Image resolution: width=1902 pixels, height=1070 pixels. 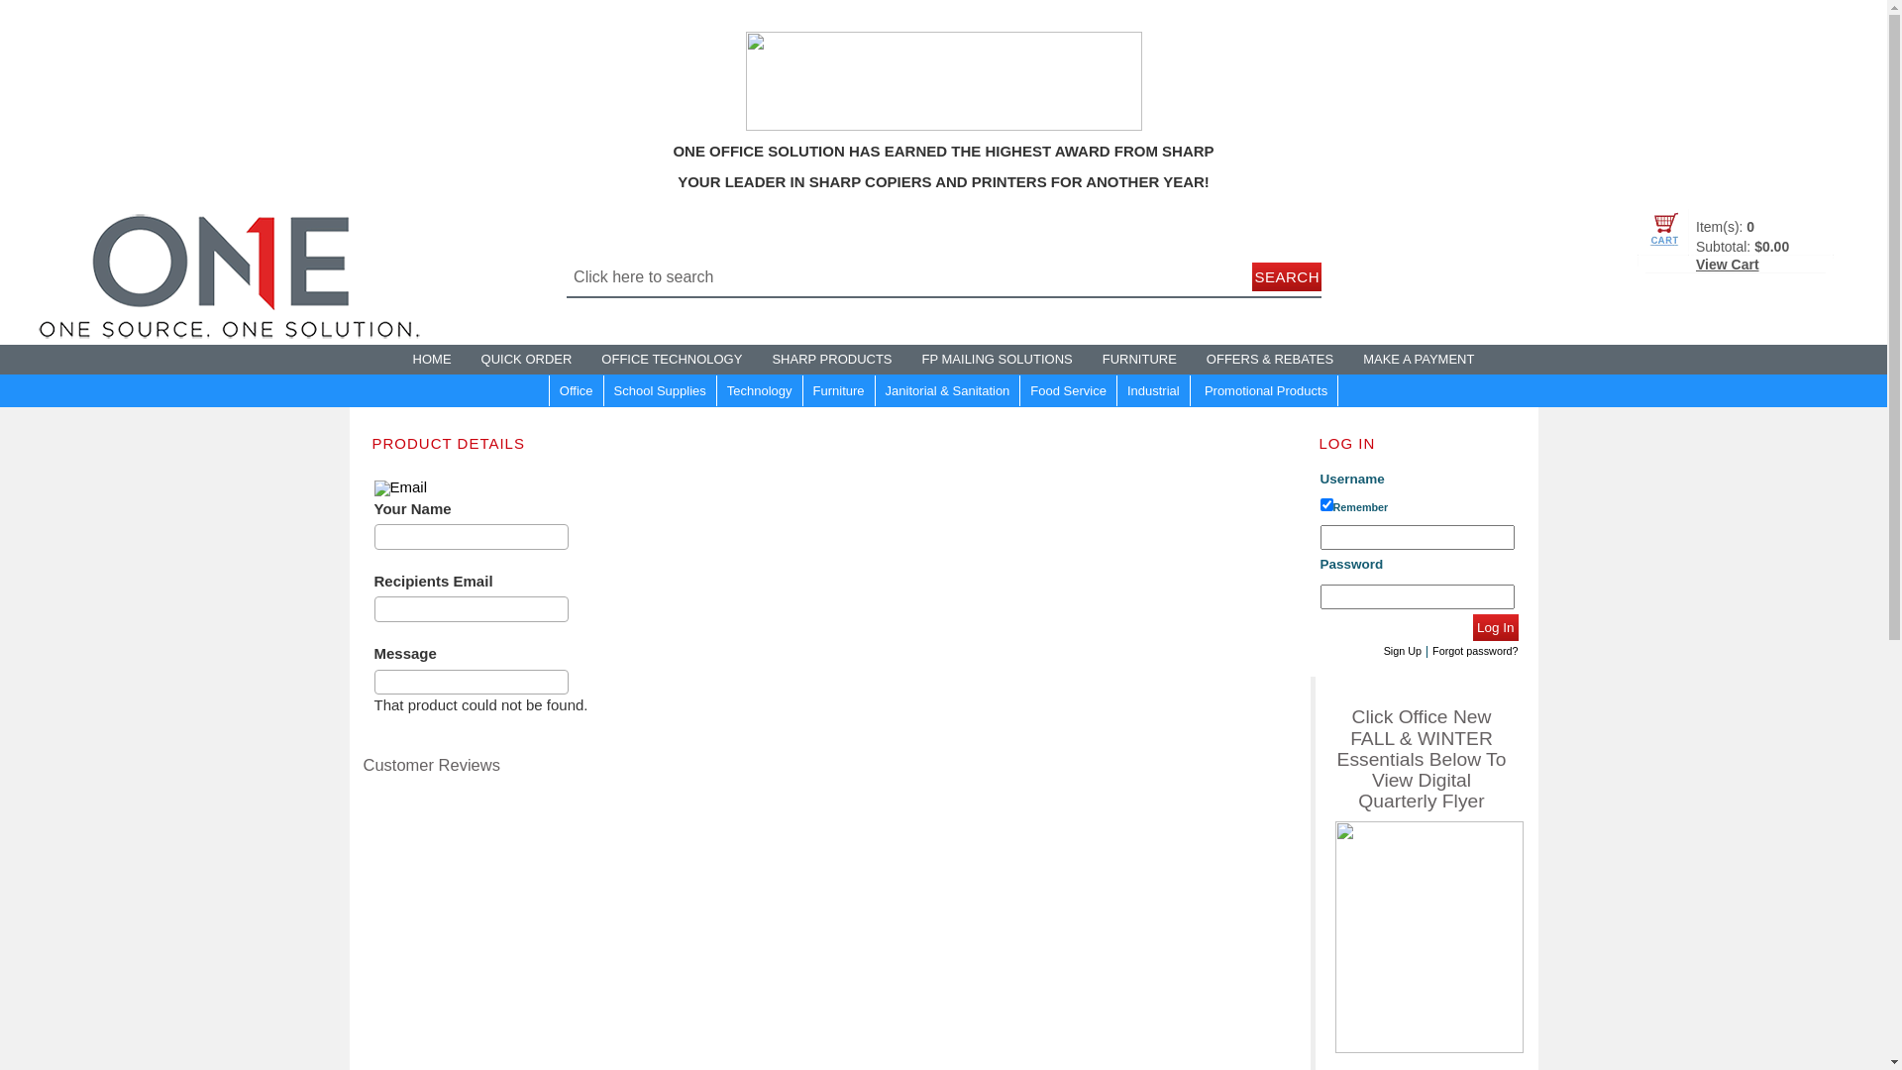 I want to click on Office, so click(x=577, y=390).